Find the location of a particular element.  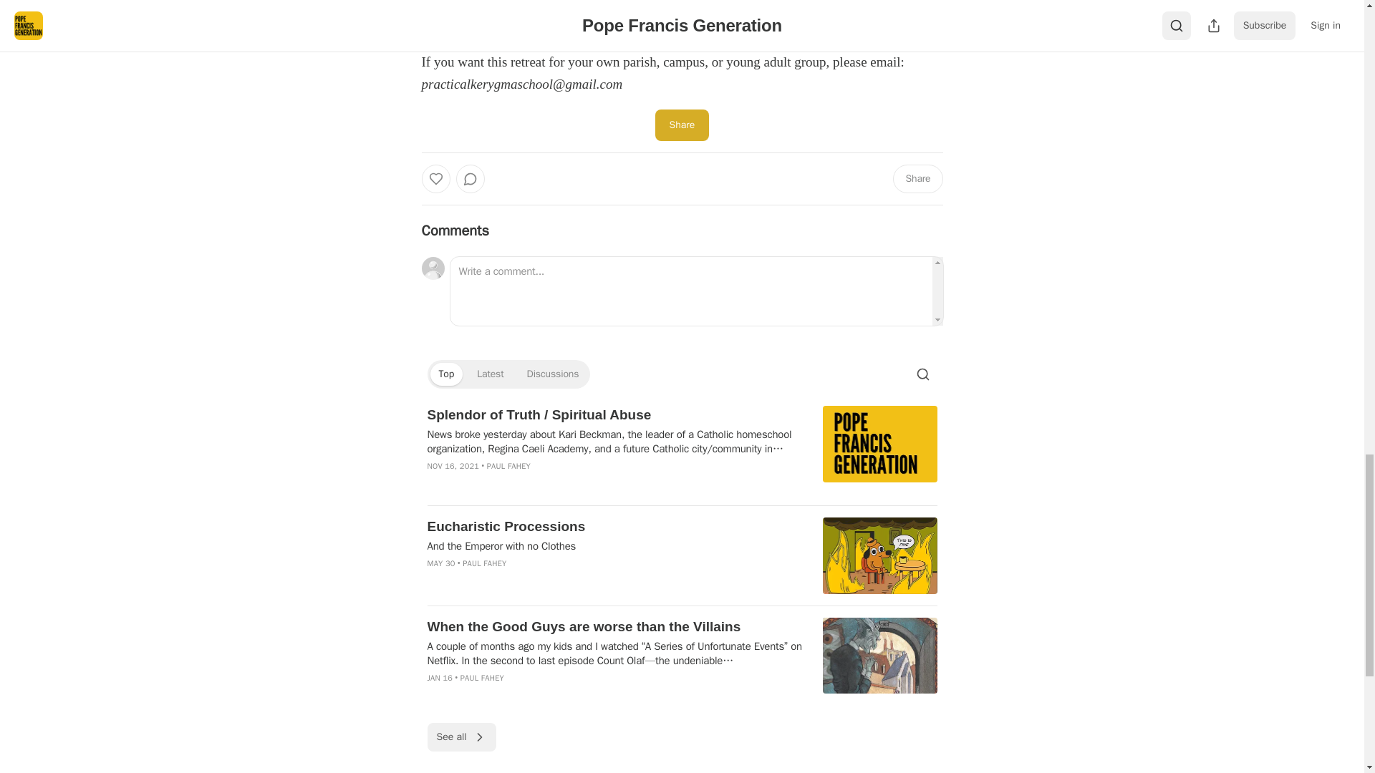

Share is located at coordinates (682, 125).